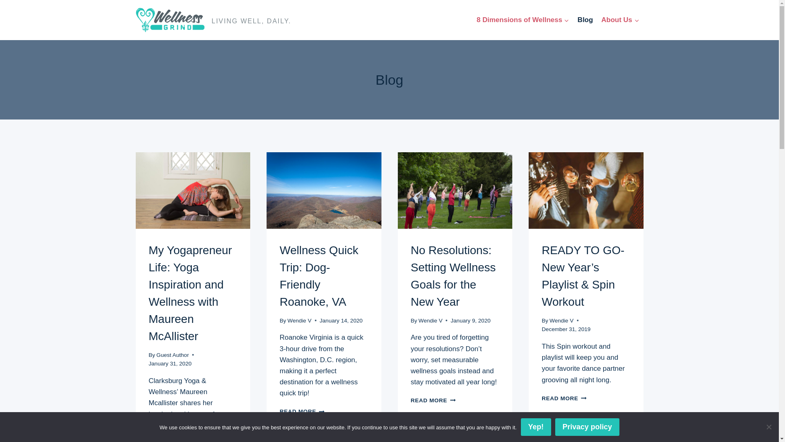 The width and height of the screenshot is (785, 442). I want to click on 8 Dimensions of Wellness, so click(302, 411).